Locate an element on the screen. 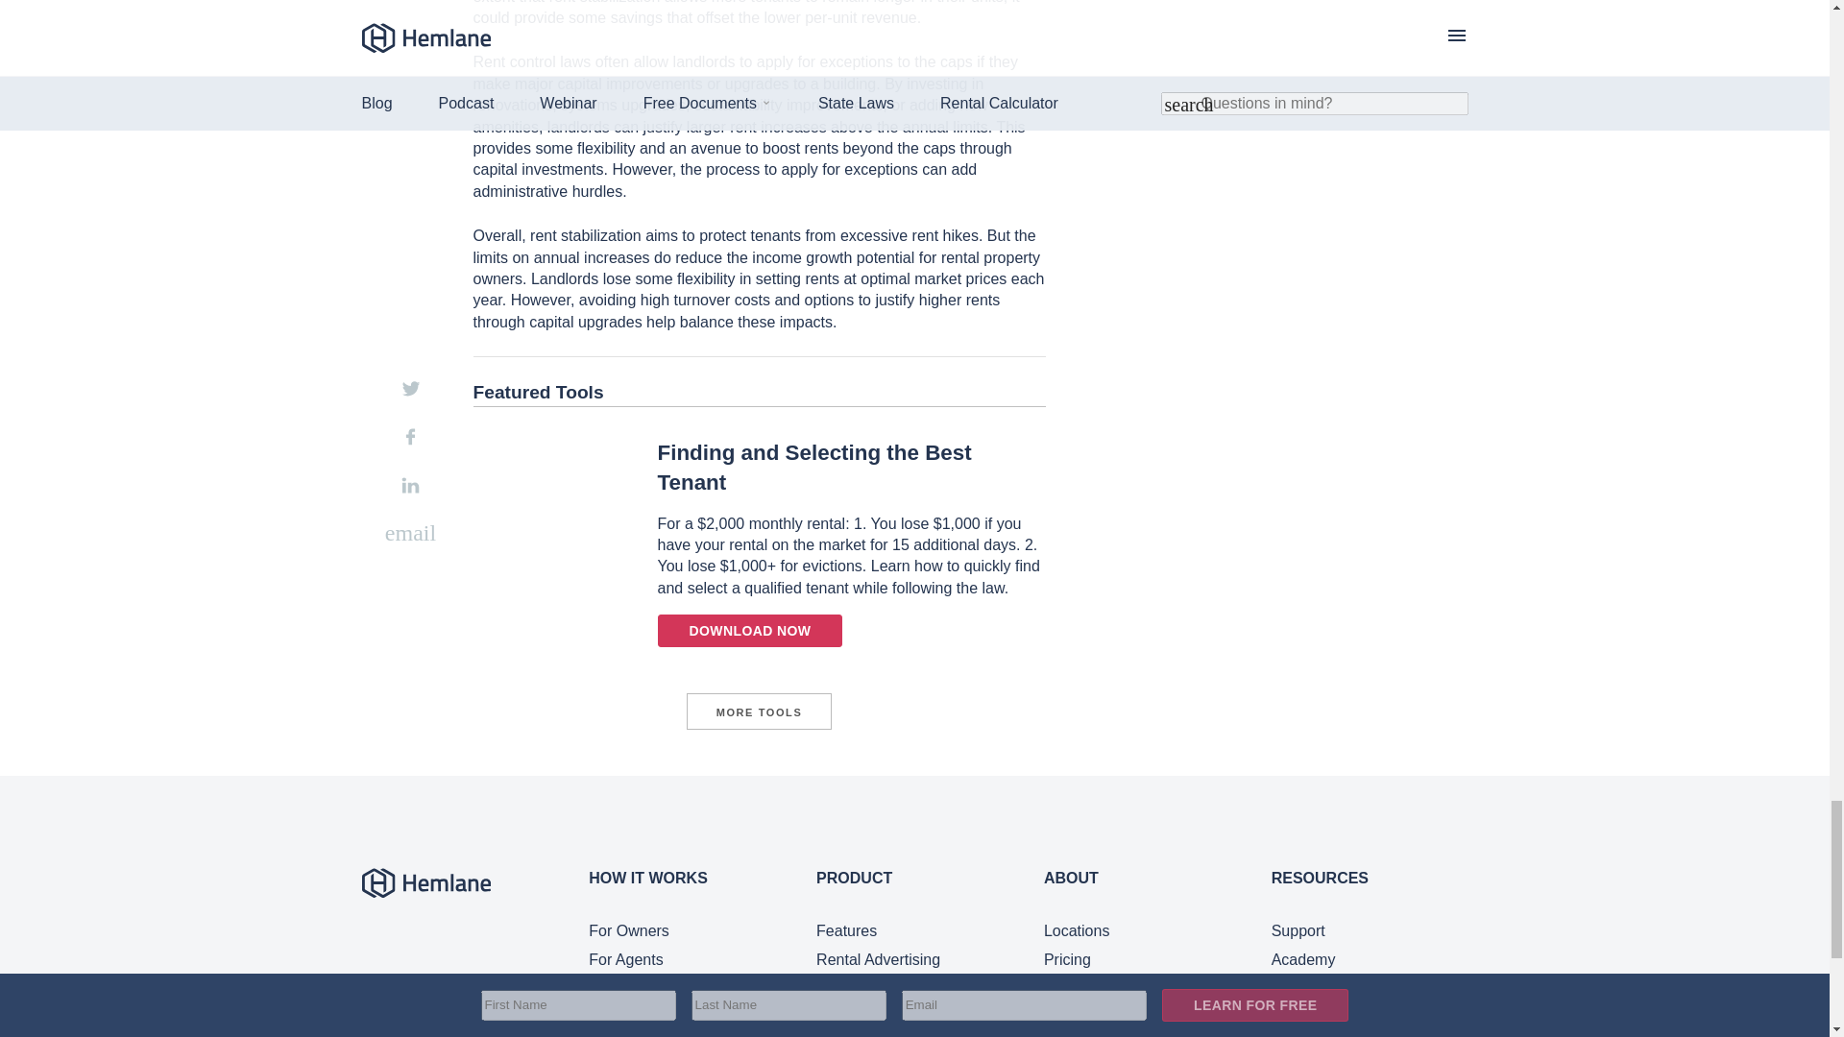  For Managers is located at coordinates (636, 987).